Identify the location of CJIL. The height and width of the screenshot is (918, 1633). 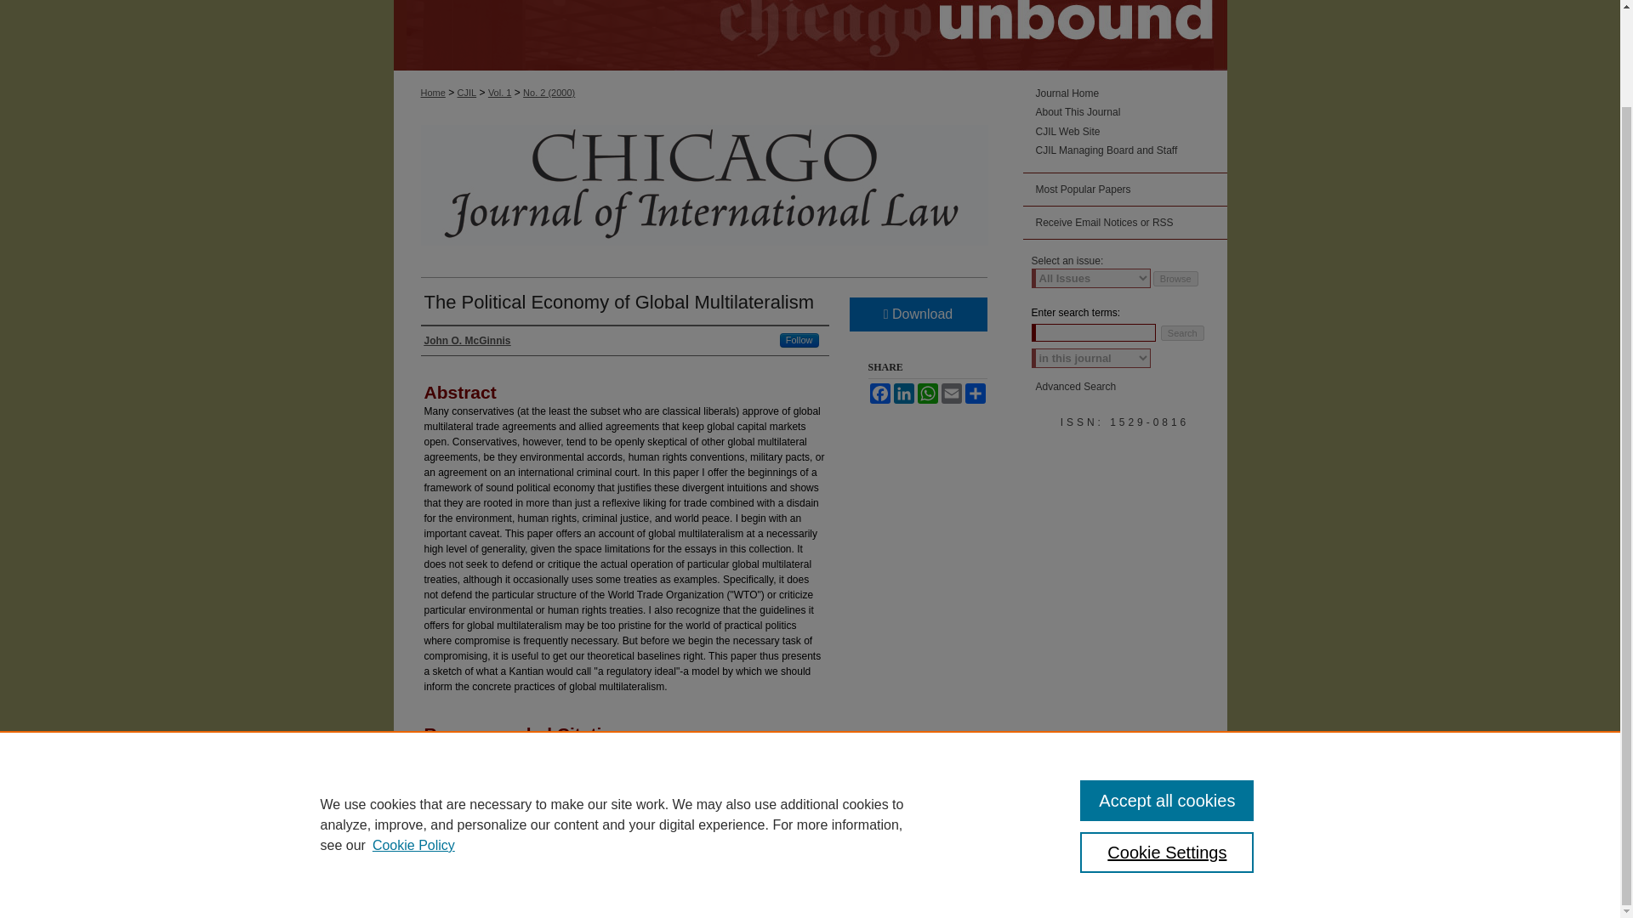
(466, 92).